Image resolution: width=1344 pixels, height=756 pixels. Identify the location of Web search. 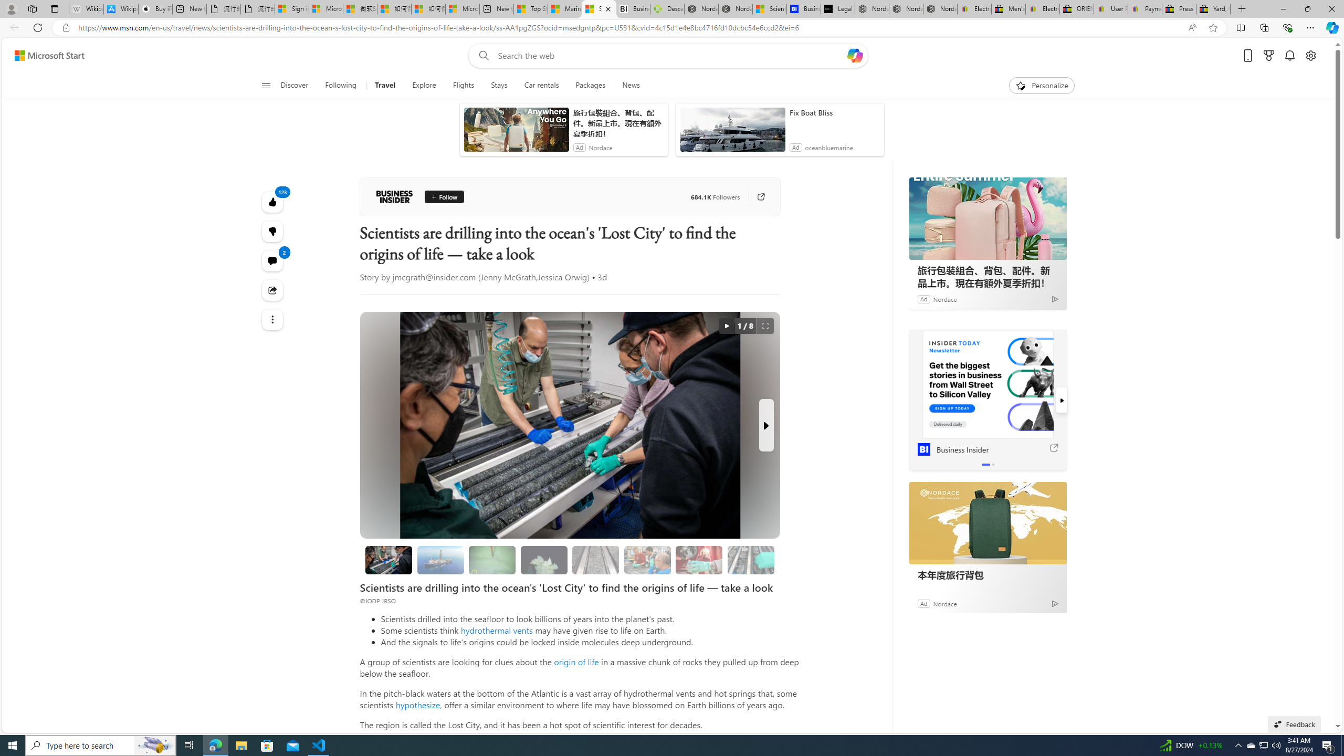
(481, 56).